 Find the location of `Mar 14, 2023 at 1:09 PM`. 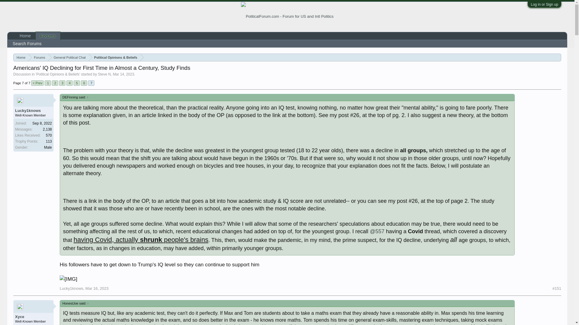

Mar 14, 2023 at 1:09 PM is located at coordinates (124, 74).